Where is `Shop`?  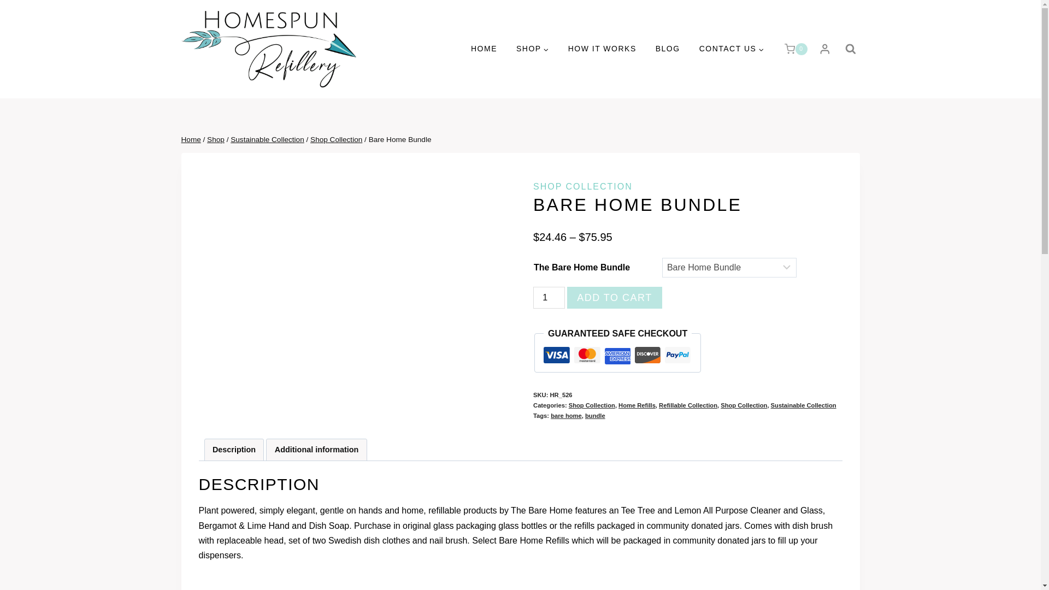
Shop is located at coordinates (215, 140).